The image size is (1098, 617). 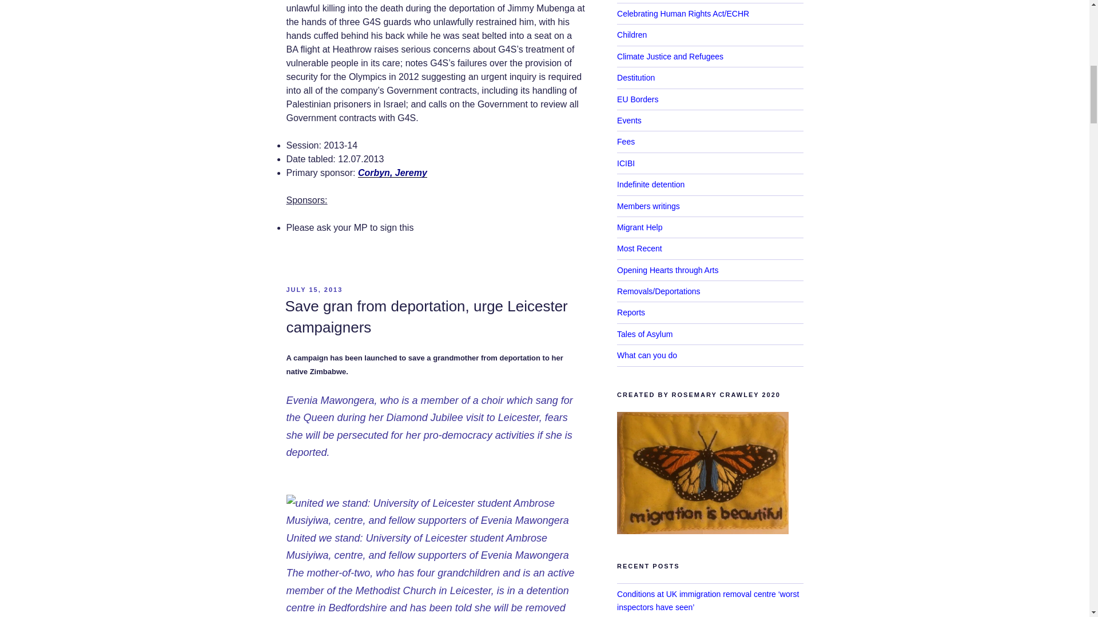 What do you see at coordinates (314, 290) in the screenshot?
I see `JULY 15, 2013` at bounding box center [314, 290].